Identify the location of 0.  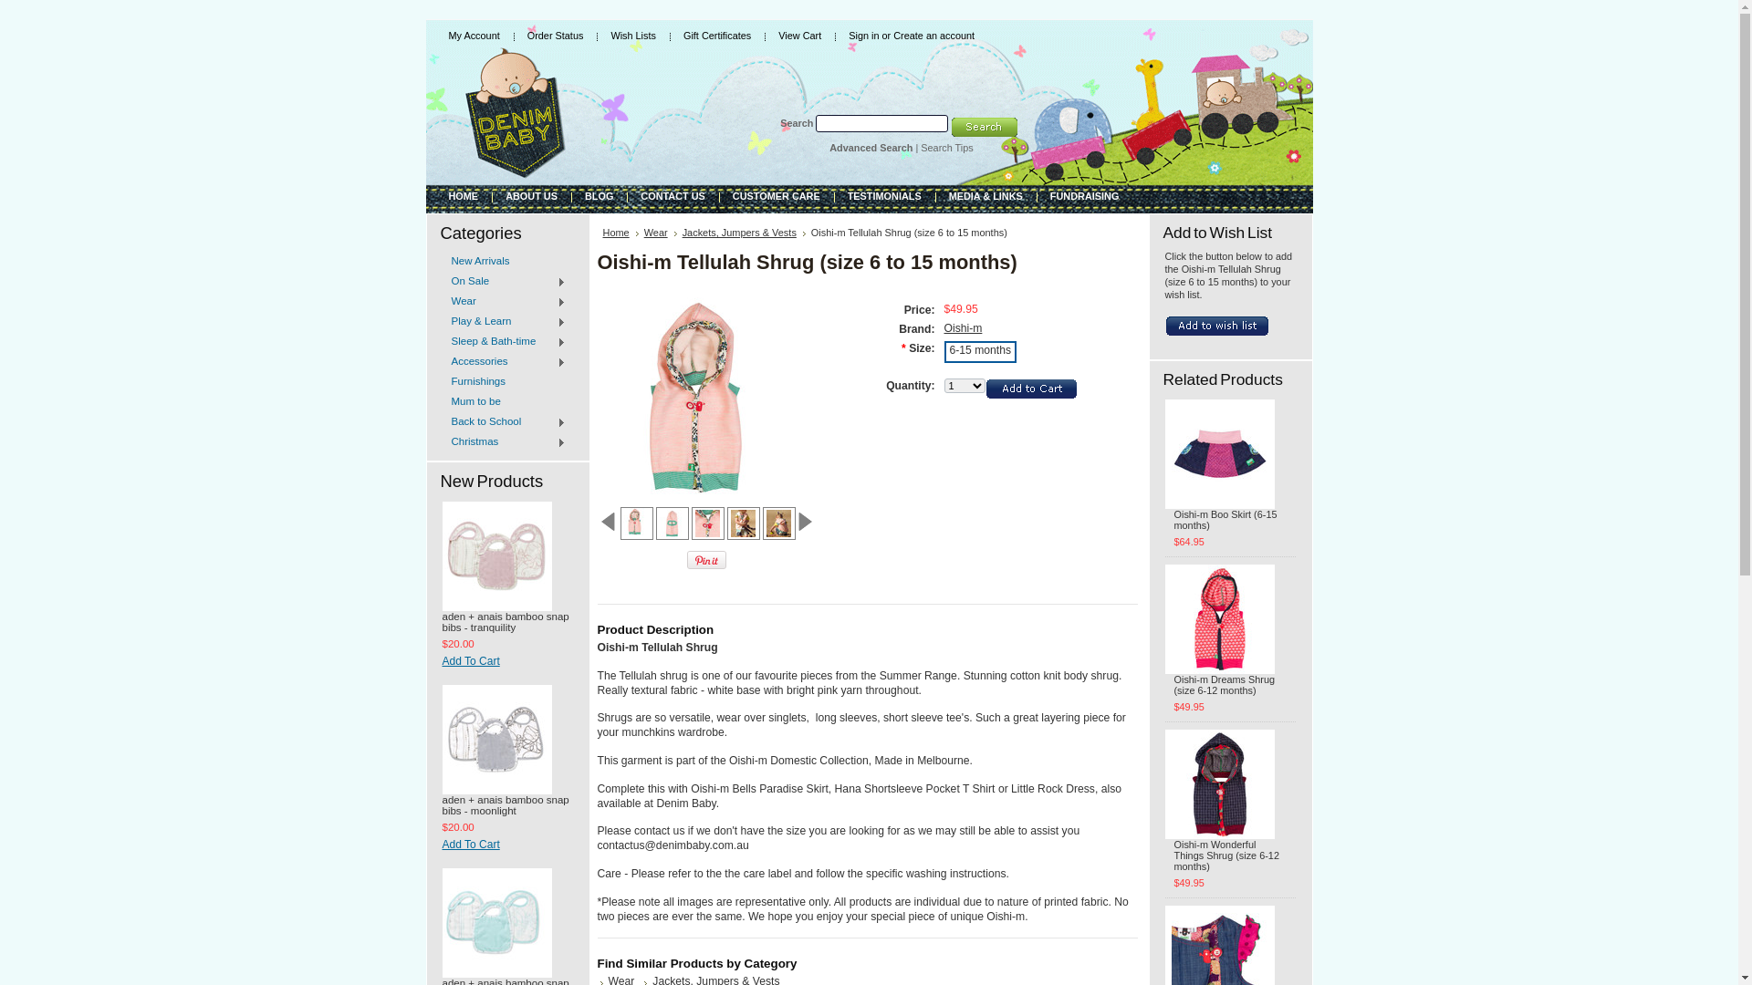
(779, 524).